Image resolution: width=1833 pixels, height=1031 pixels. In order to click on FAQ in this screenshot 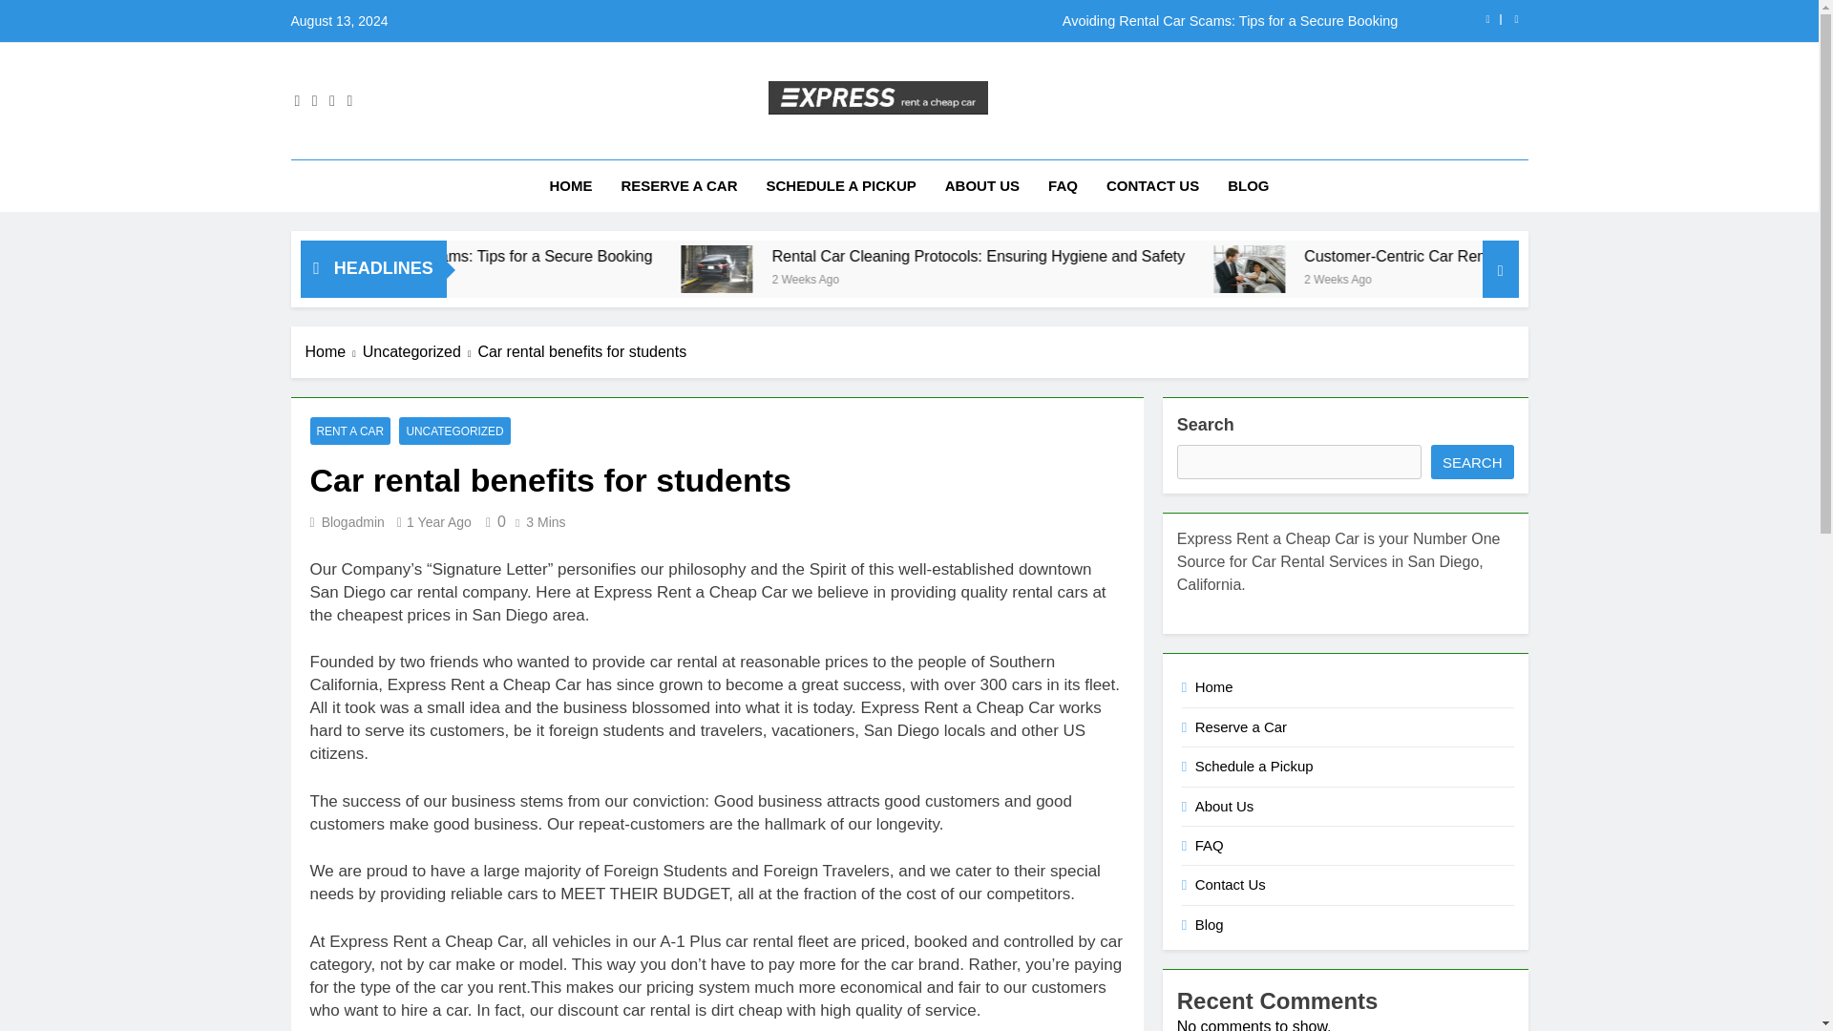, I will do `click(1063, 186)`.